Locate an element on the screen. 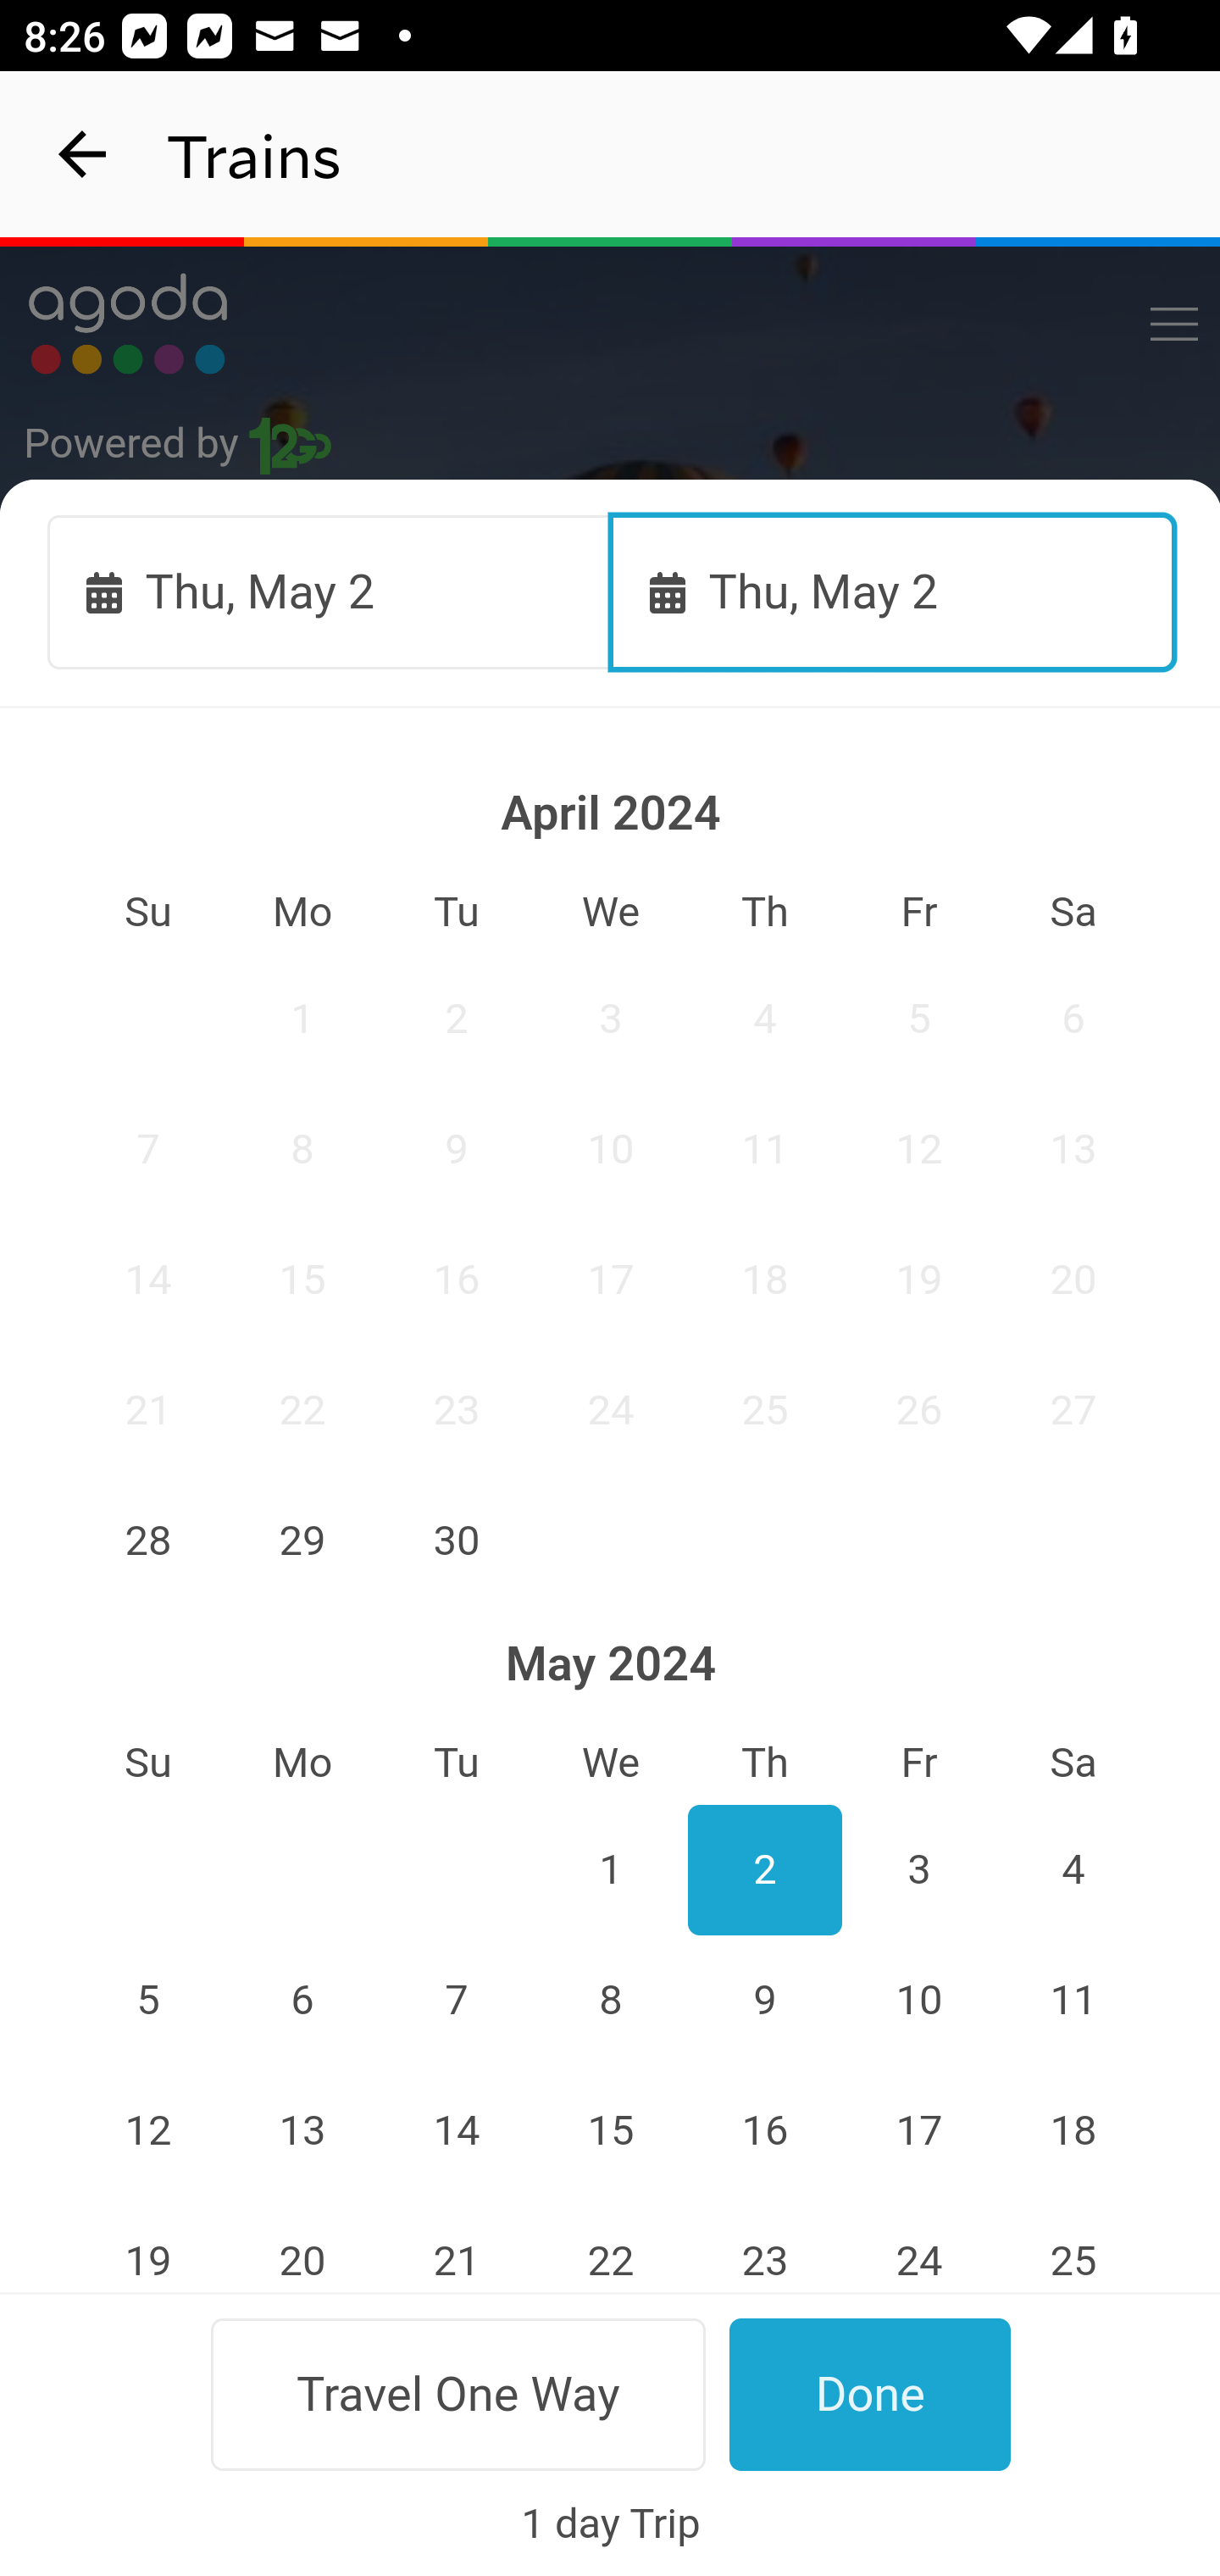  17 is located at coordinates (918, 2130).